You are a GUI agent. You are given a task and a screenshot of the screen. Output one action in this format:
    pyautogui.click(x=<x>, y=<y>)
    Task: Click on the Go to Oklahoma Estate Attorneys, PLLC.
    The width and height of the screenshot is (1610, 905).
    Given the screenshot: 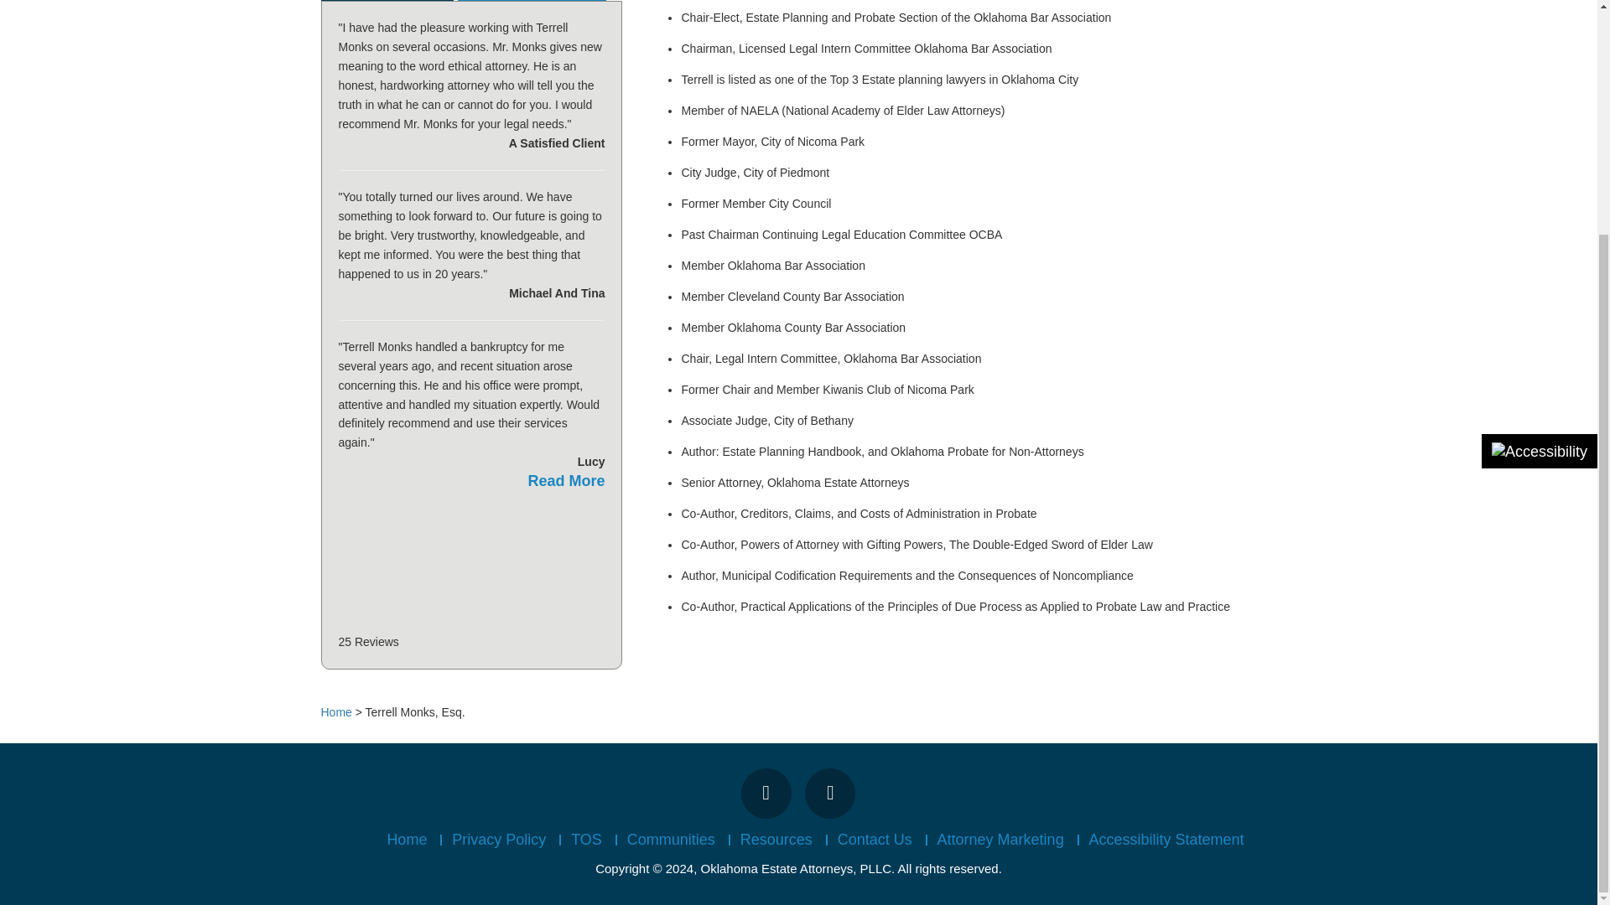 What is the action you would take?
    pyautogui.click(x=335, y=712)
    